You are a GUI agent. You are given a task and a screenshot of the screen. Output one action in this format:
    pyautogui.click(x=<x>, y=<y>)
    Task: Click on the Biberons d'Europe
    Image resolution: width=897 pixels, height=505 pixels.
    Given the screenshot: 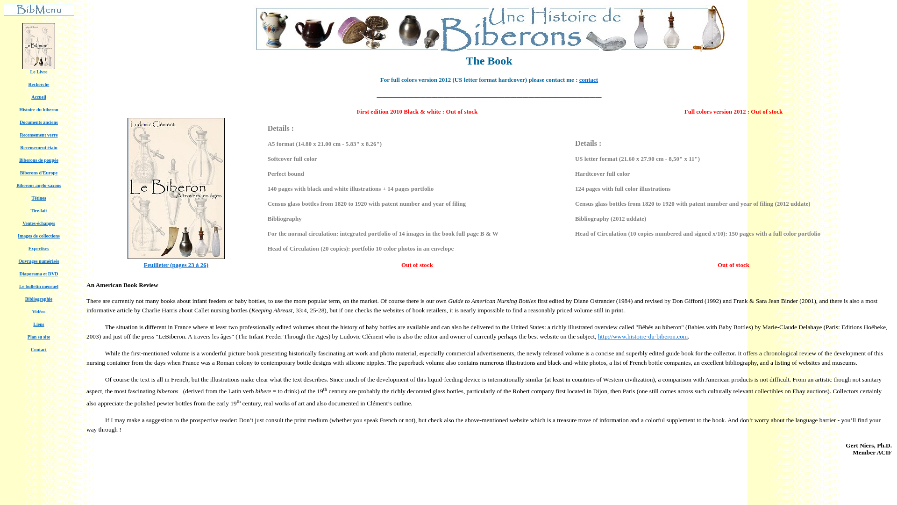 What is the action you would take?
    pyautogui.click(x=39, y=171)
    